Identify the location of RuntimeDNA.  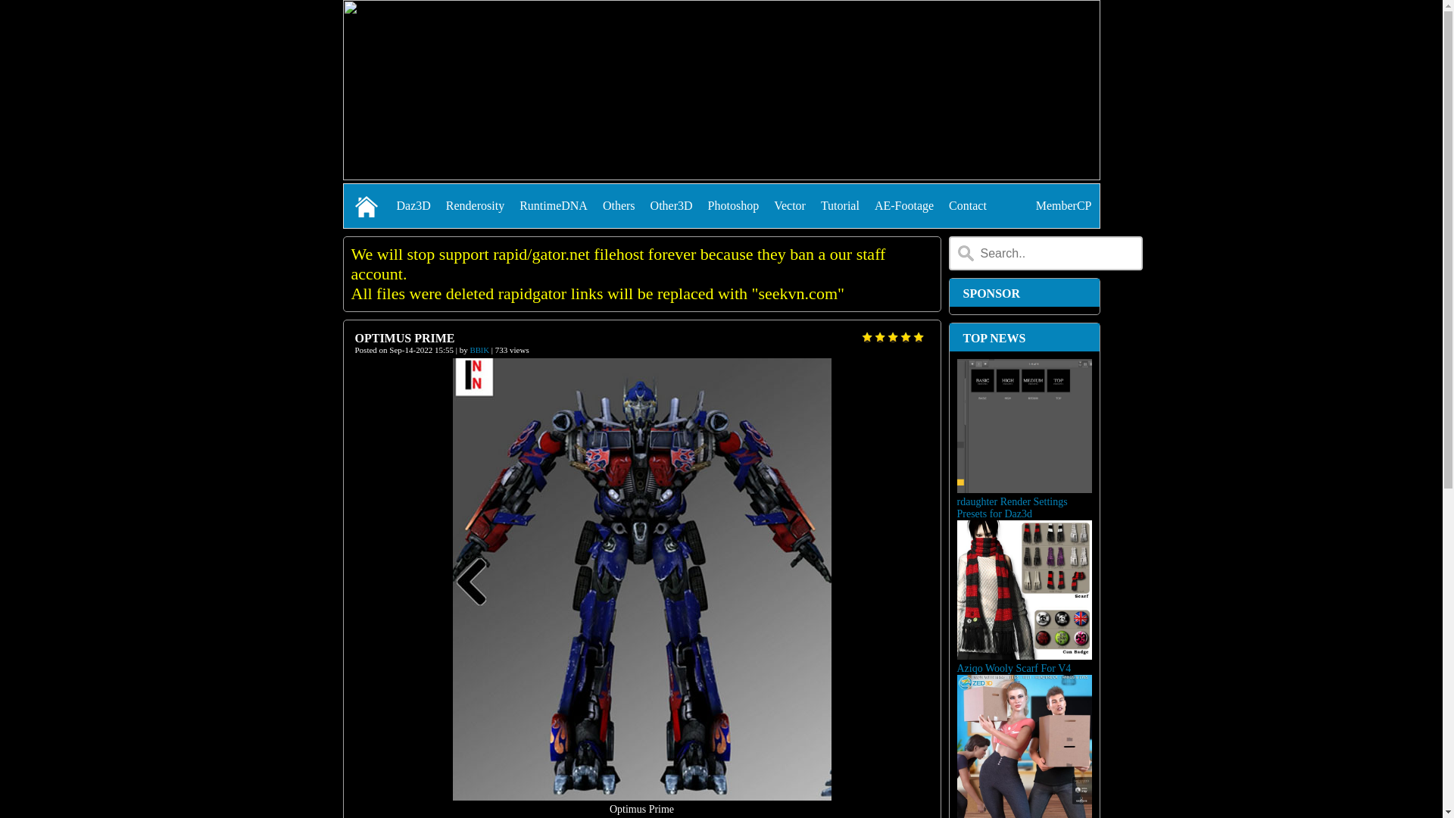
(554, 206).